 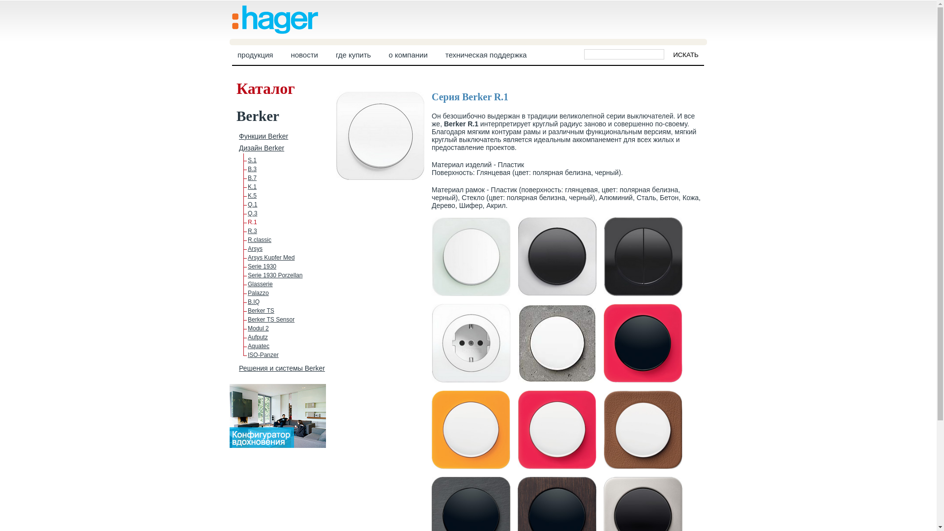 I want to click on Hager, so click(x=275, y=30).